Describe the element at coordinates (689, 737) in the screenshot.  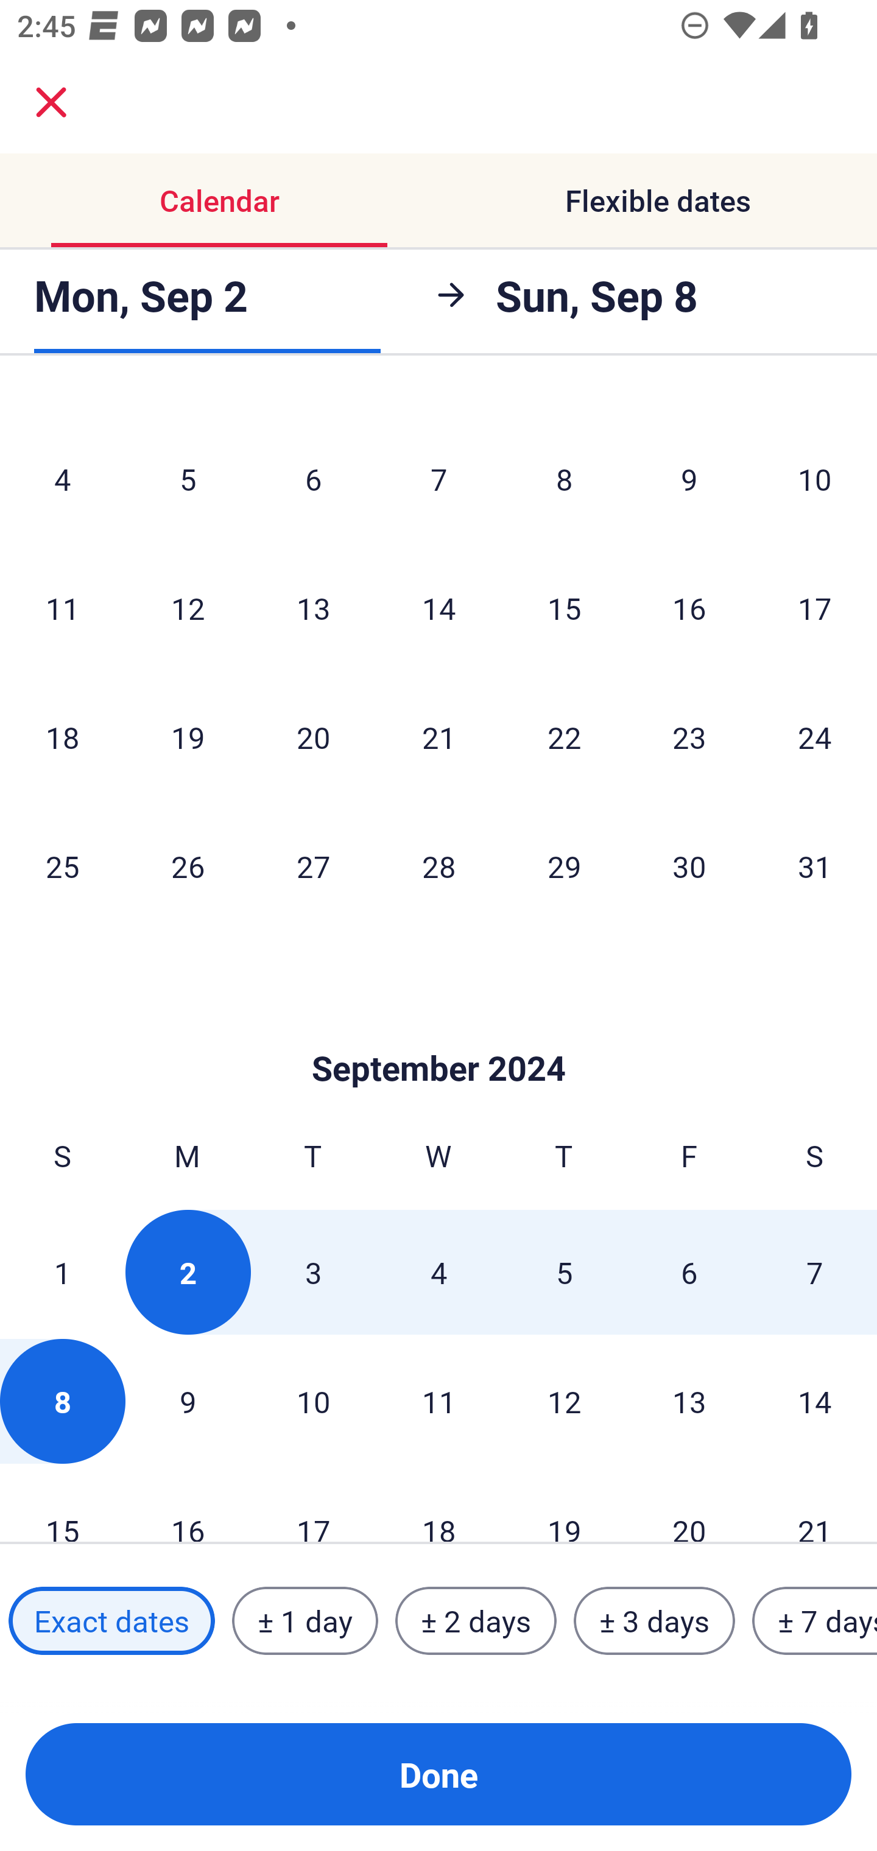
I see `23 Friday, August 23, 2024` at that location.